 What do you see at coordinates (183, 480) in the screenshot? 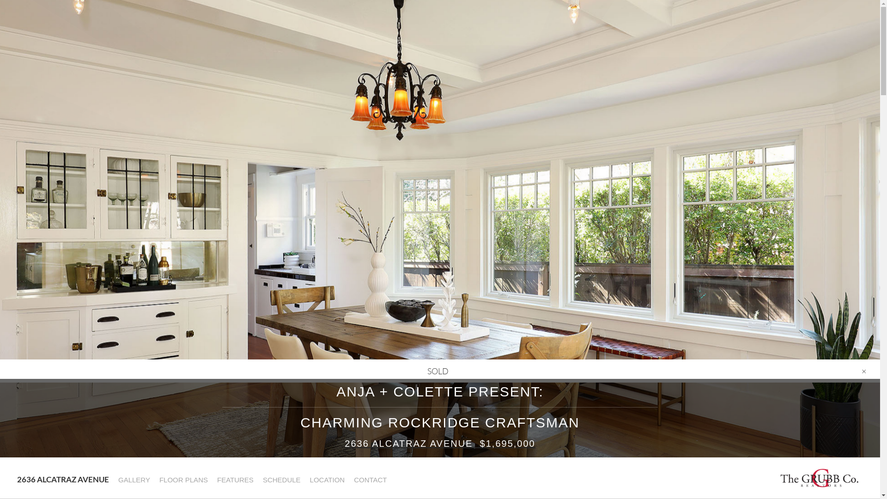
I see `FLOOR PLANS` at bounding box center [183, 480].